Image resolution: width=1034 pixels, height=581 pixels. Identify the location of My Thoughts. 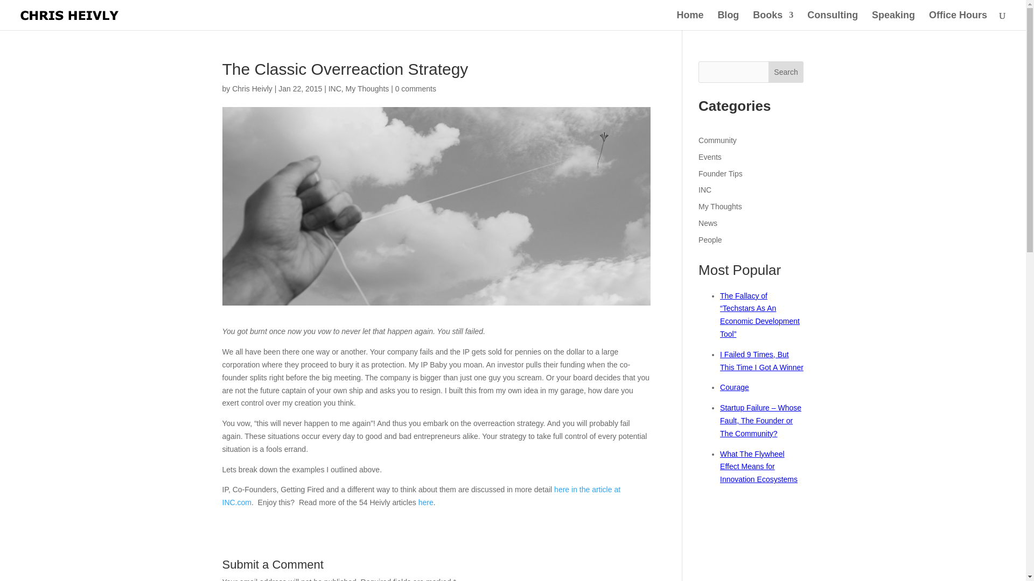
(367, 88).